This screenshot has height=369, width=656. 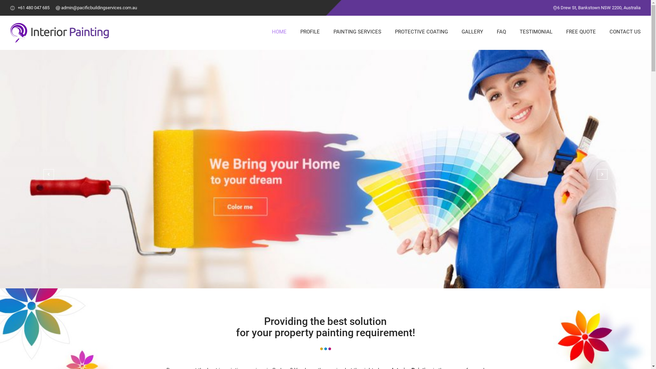 I want to click on FAQ, so click(x=502, y=31).